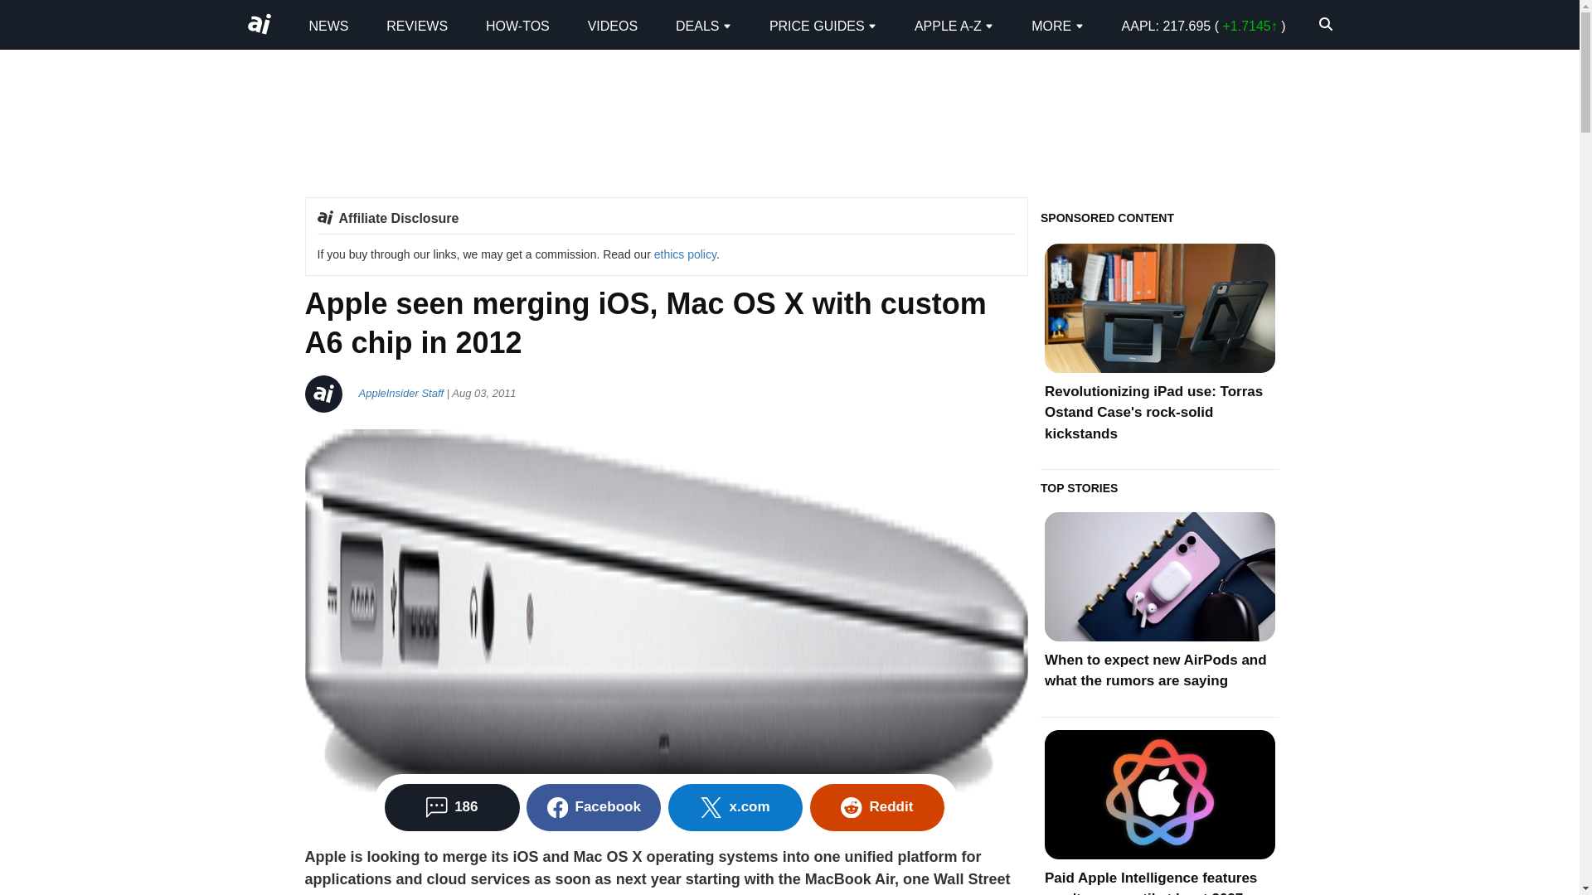 The width and height of the screenshot is (1592, 895). I want to click on How-Tos, so click(517, 25).